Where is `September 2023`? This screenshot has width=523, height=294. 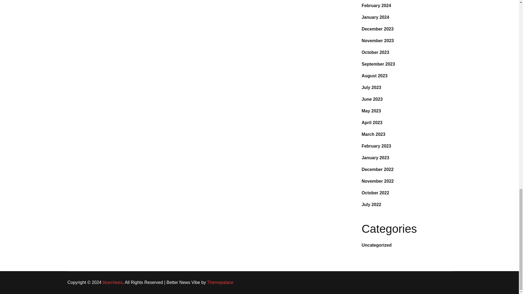 September 2023 is located at coordinates (378, 64).